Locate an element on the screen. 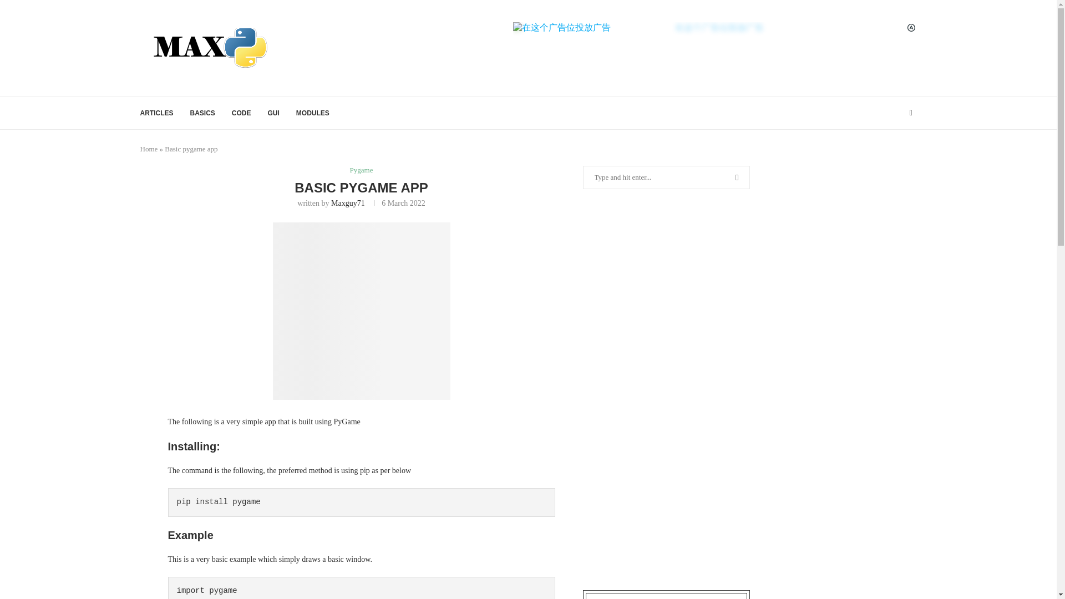  Pygame is located at coordinates (362, 170).